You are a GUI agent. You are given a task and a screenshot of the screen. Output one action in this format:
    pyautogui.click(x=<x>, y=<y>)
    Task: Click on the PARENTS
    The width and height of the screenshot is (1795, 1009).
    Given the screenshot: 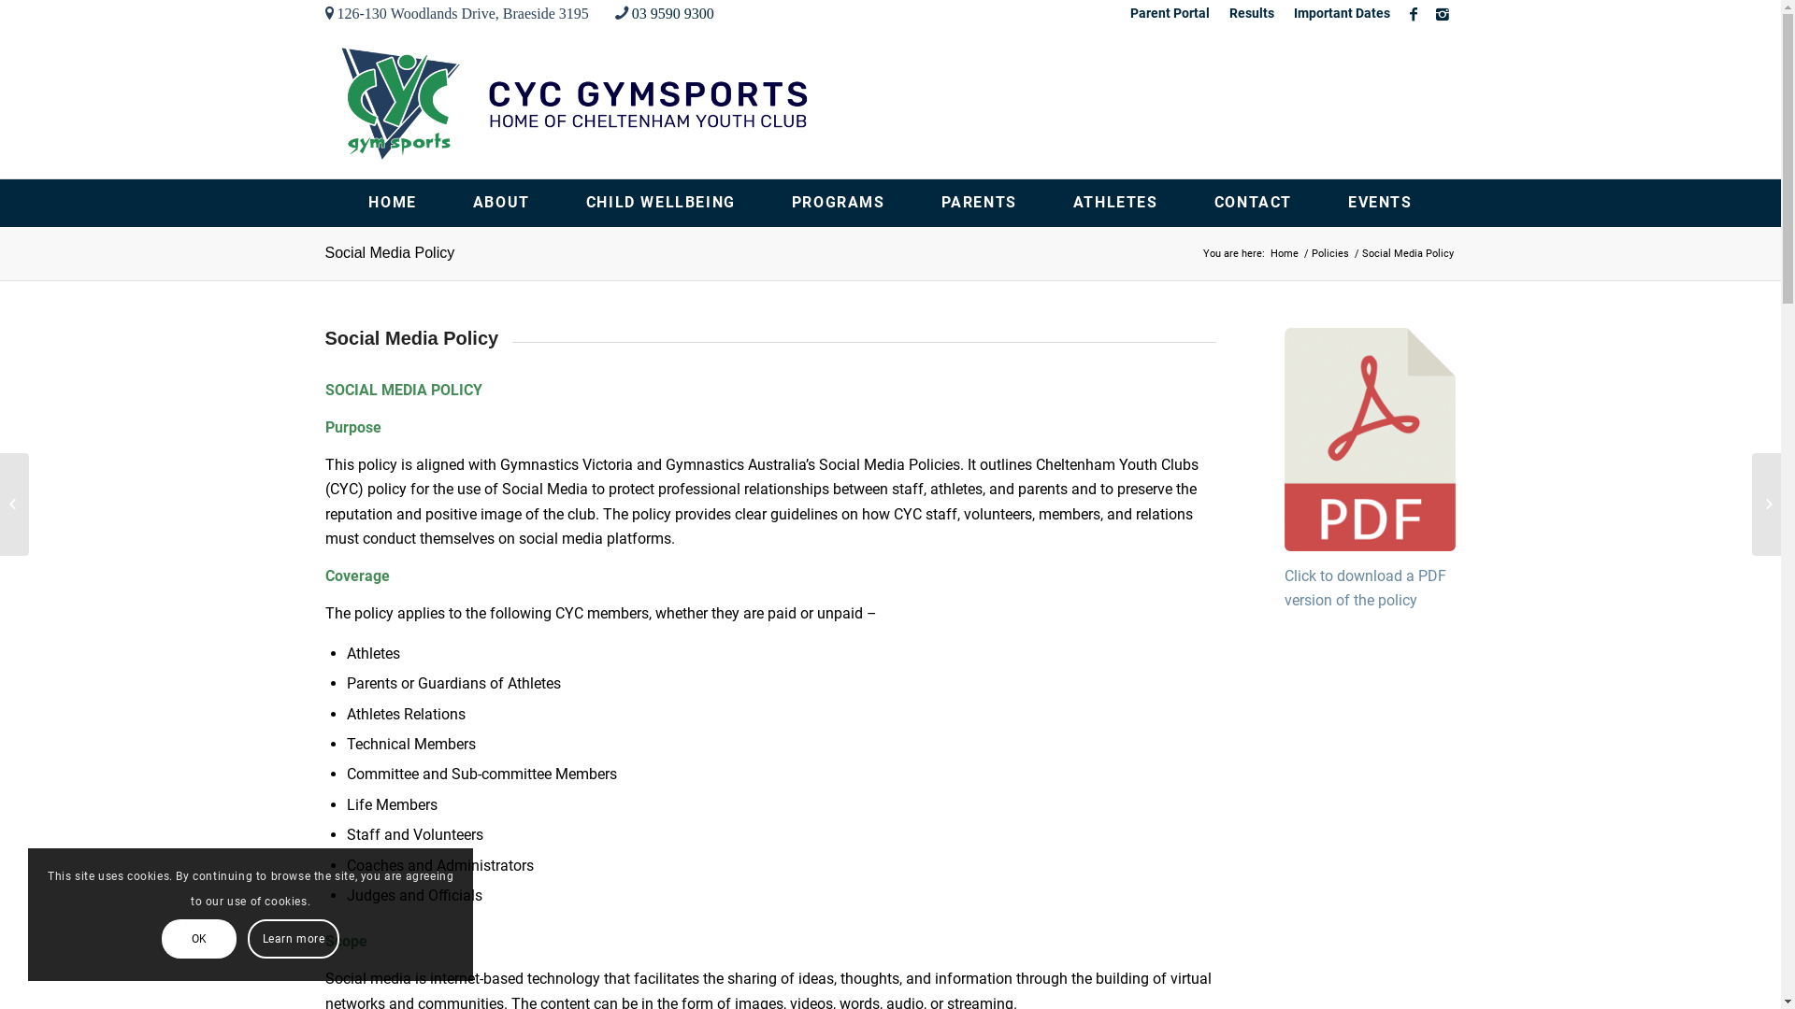 What is the action you would take?
    pyautogui.click(x=980, y=203)
    